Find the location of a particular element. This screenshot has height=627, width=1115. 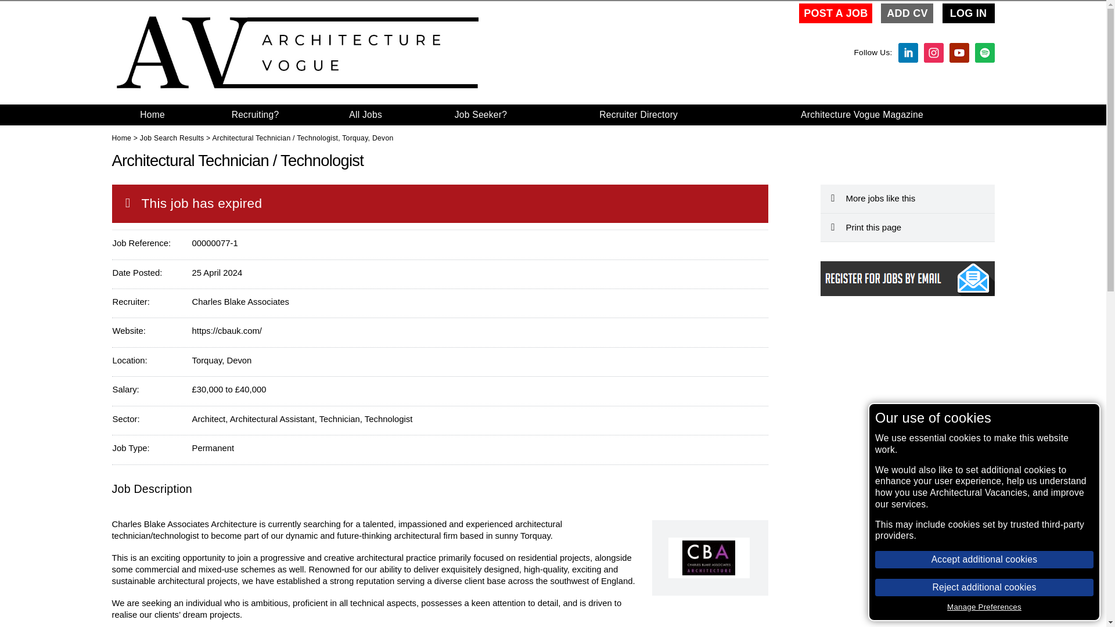

Recruiter Directory is located at coordinates (639, 115).